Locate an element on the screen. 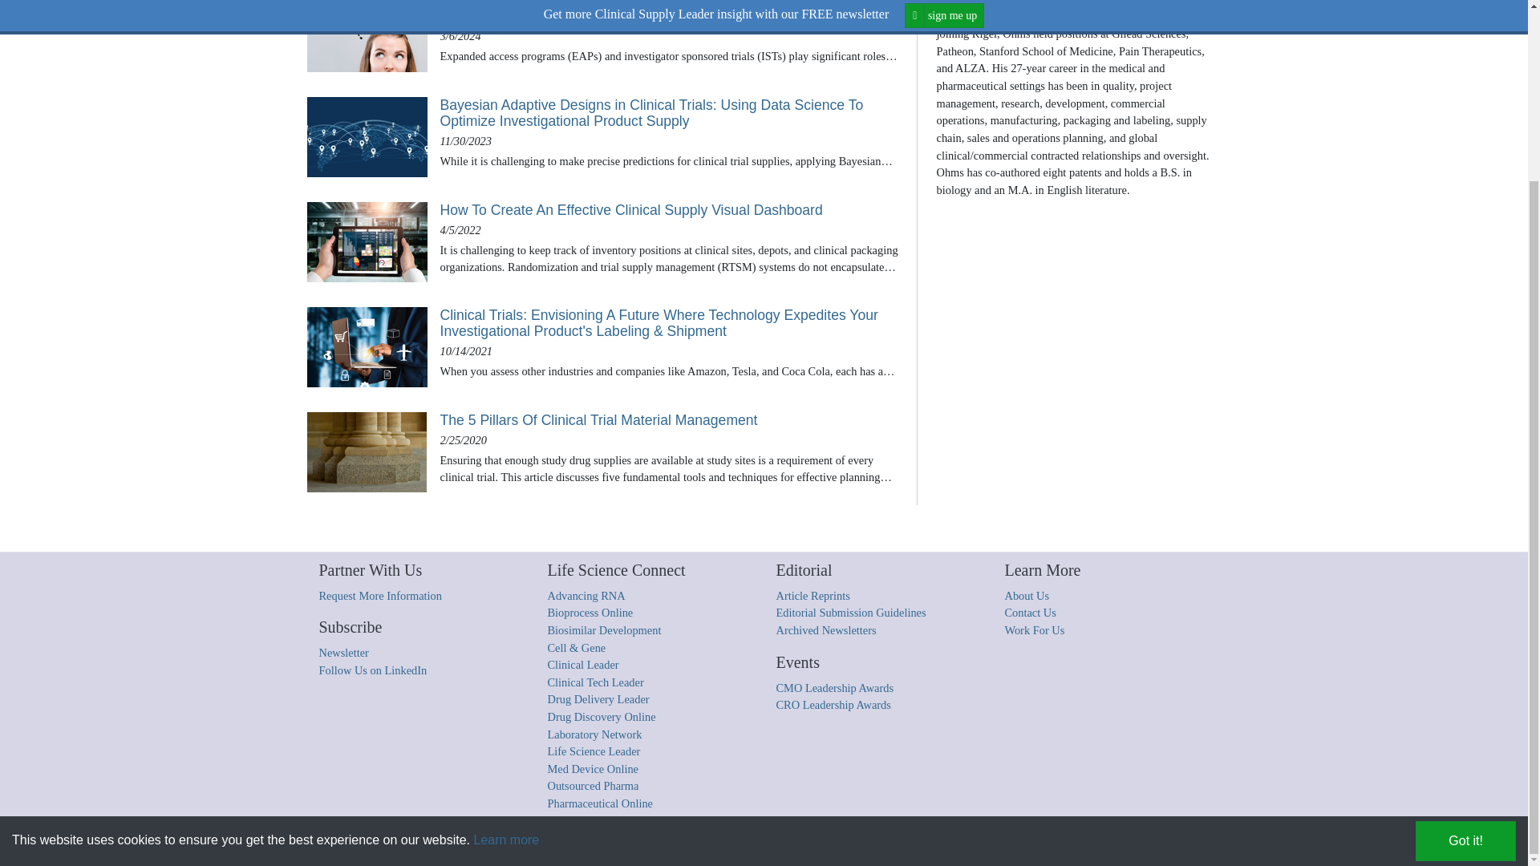  The 5 Pillars Of Clinical Trial Material Management is located at coordinates (671, 420).